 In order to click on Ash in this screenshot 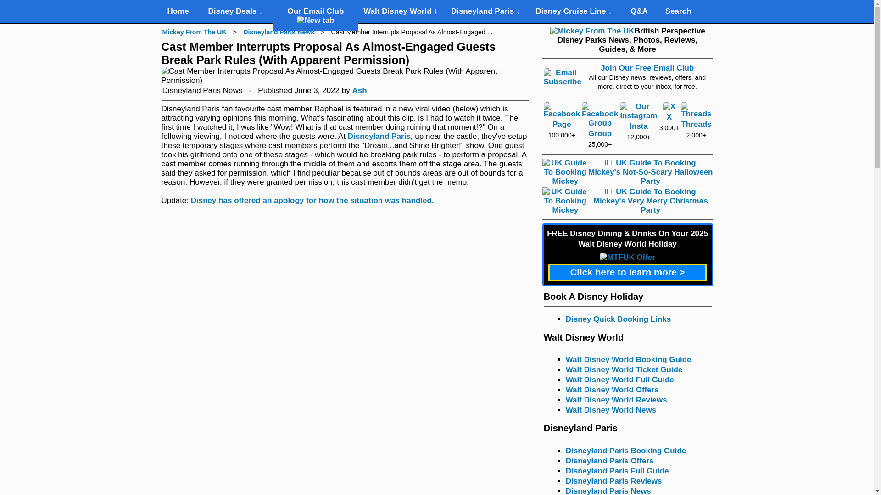, I will do `click(359, 90)`.